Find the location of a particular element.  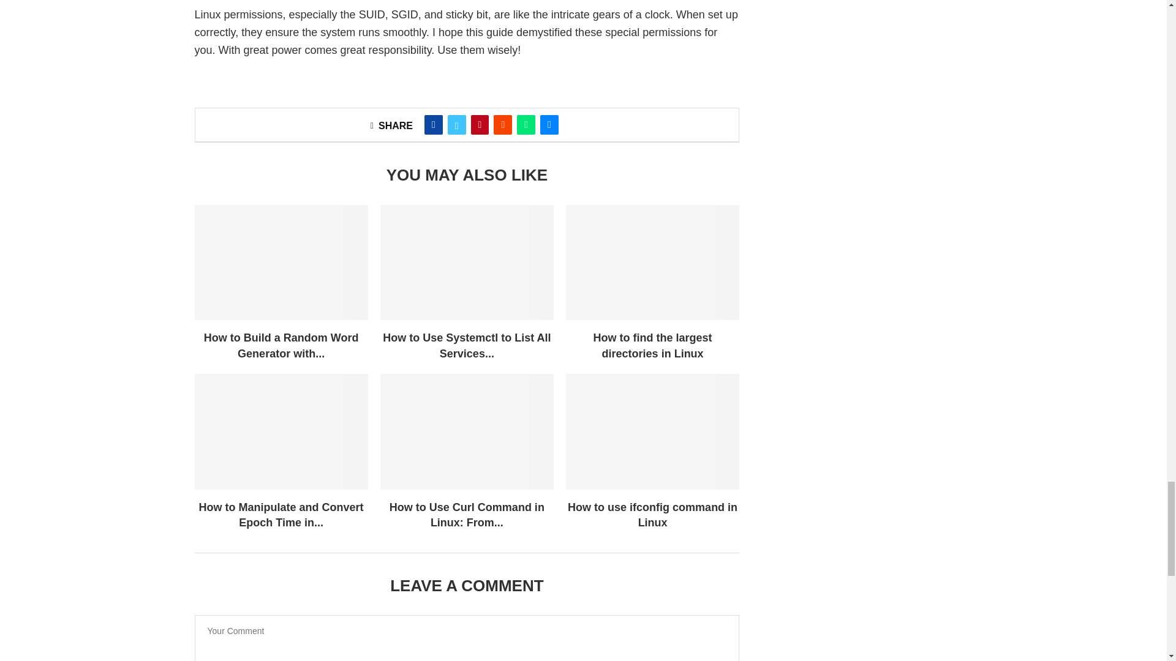

How to use ifconfig command in Linux is located at coordinates (652, 432).